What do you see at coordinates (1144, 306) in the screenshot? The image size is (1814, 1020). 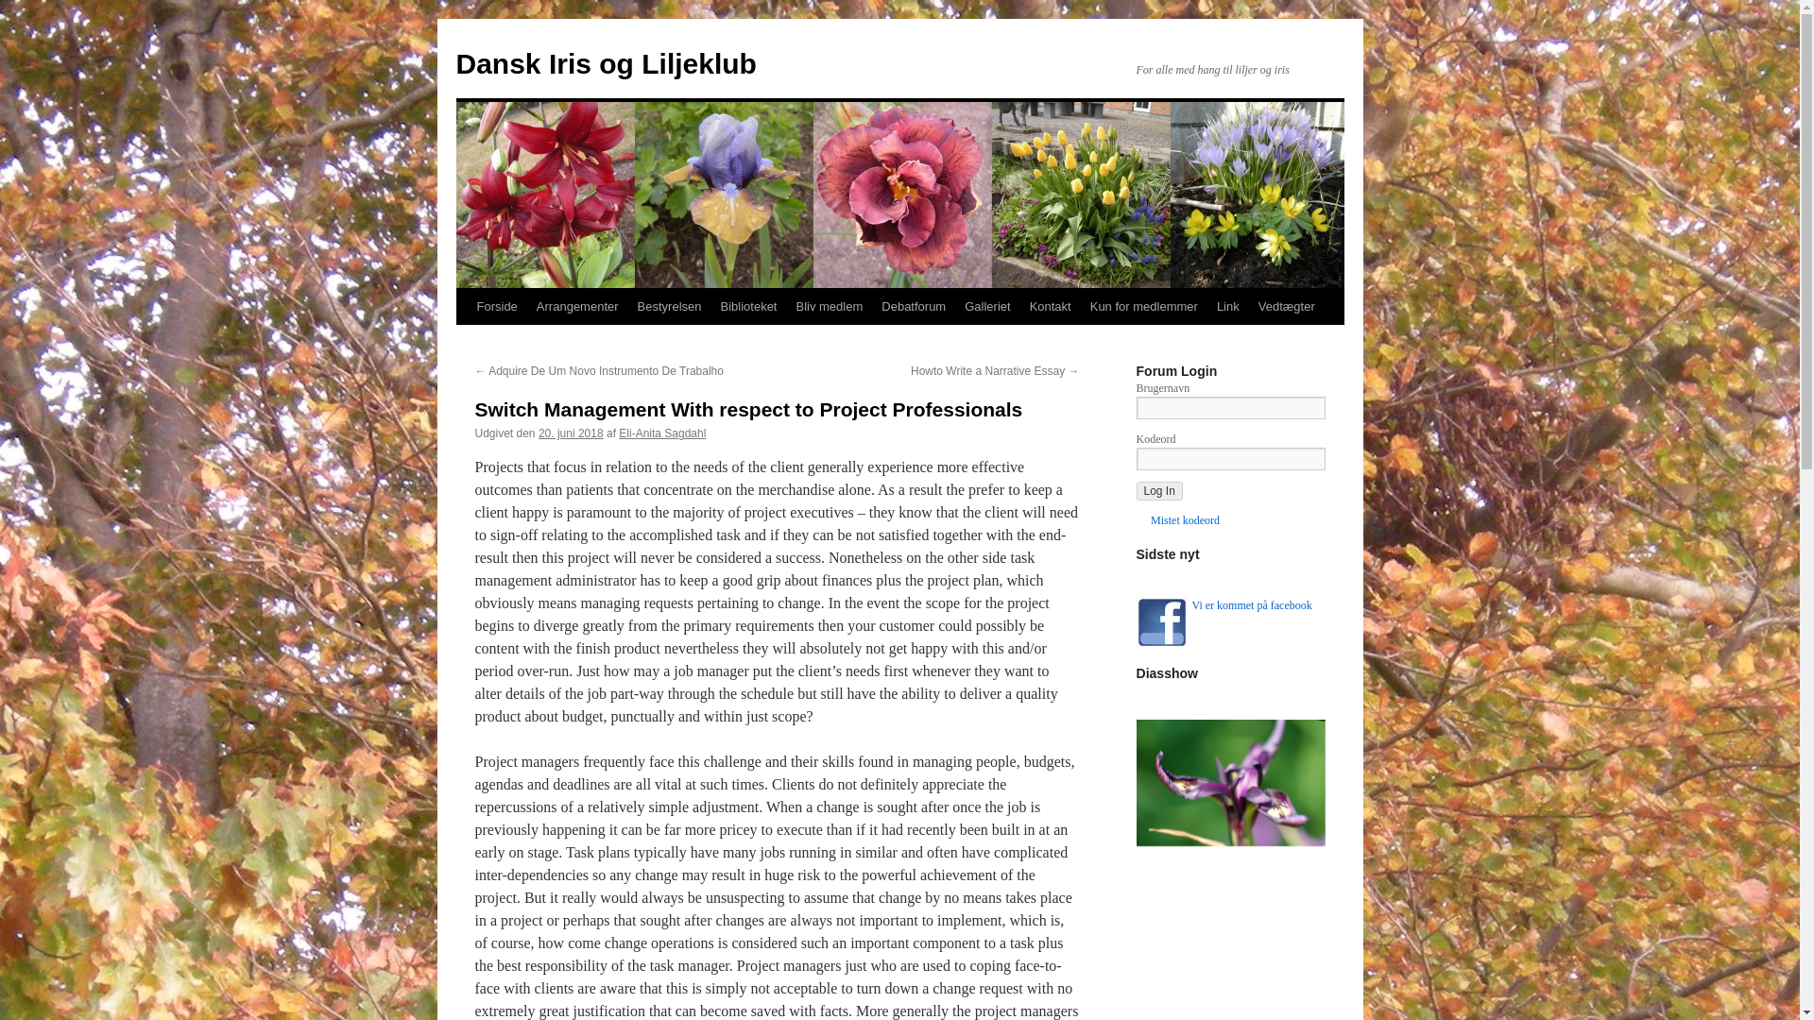 I see `Kun for medlemmer` at bounding box center [1144, 306].